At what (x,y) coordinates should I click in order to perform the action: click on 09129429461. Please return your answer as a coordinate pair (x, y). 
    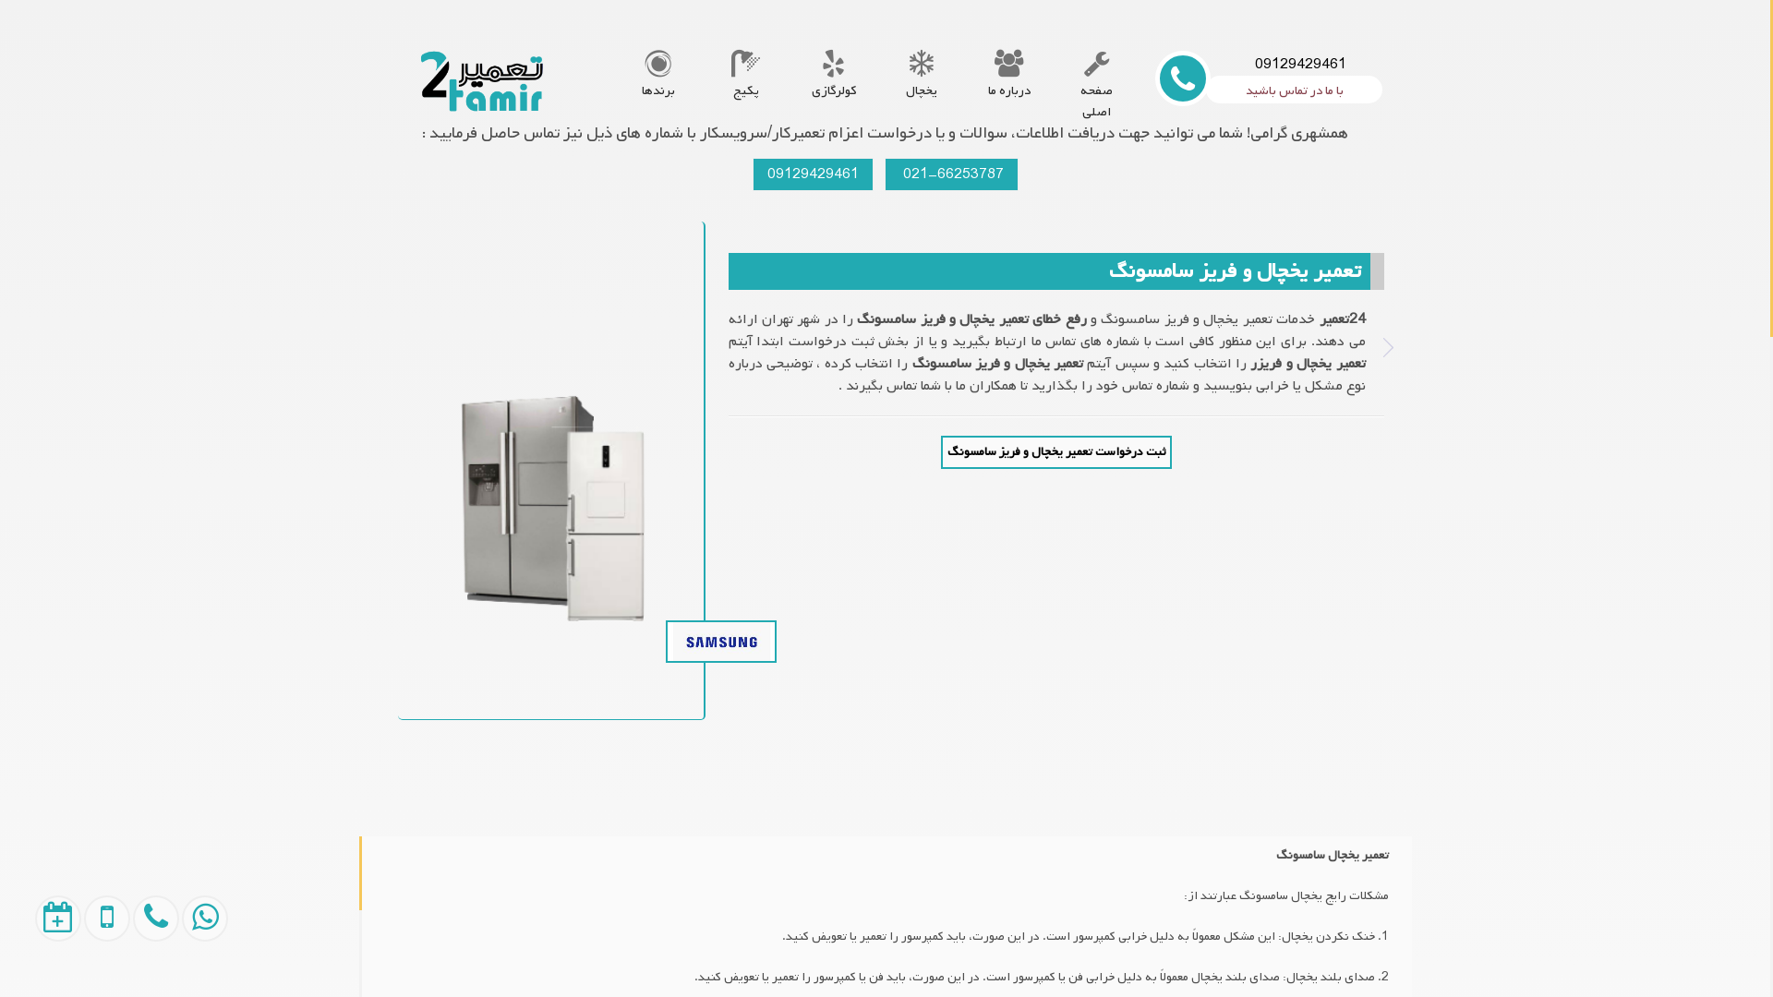
    Looking at the image, I should click on (813, 174).